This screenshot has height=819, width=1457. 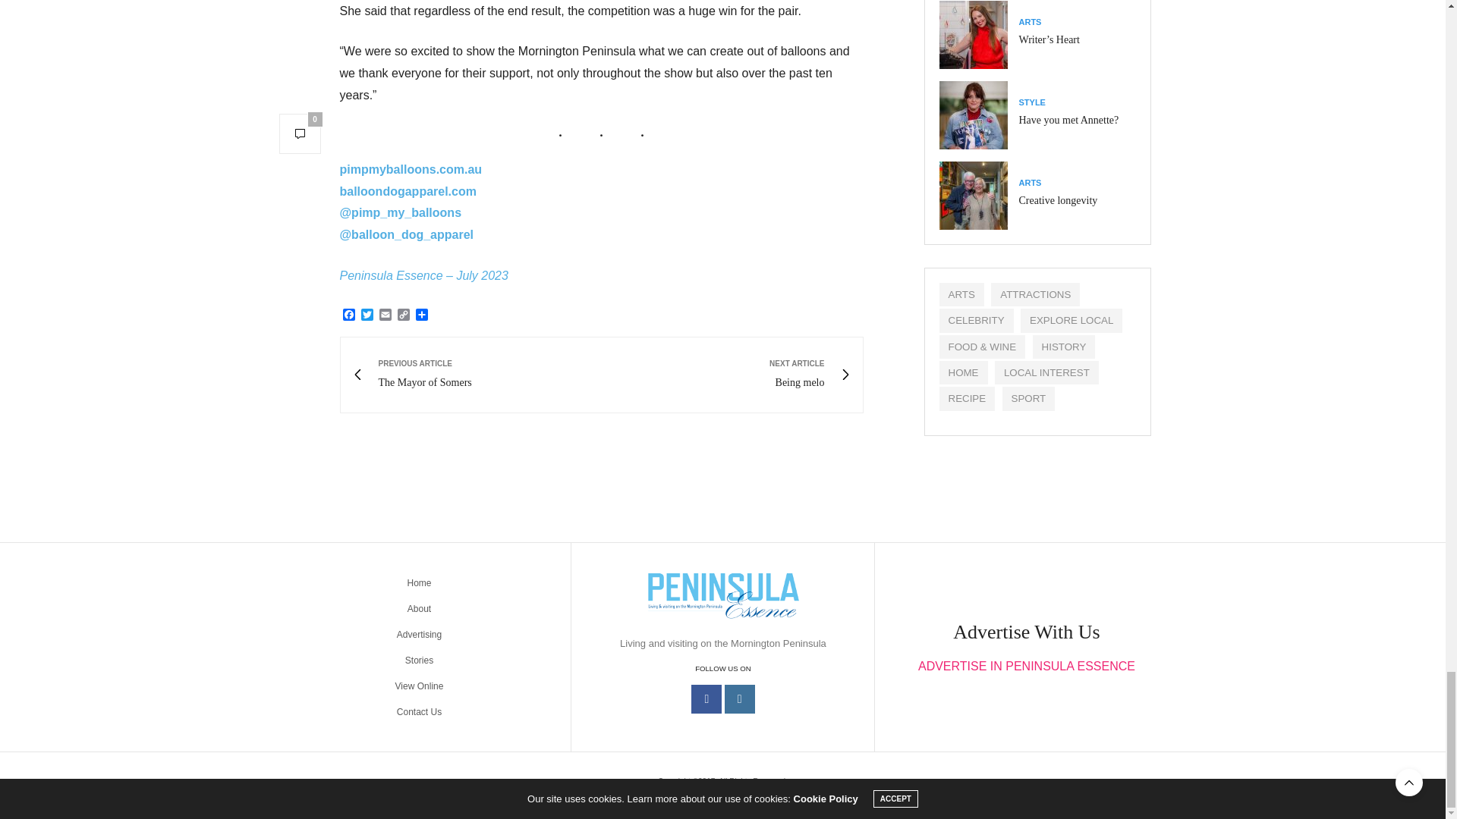 What do you see at coordinates (367, 315) in the screenshot?
I see `Copy Link` at bounding box center [367, 315].